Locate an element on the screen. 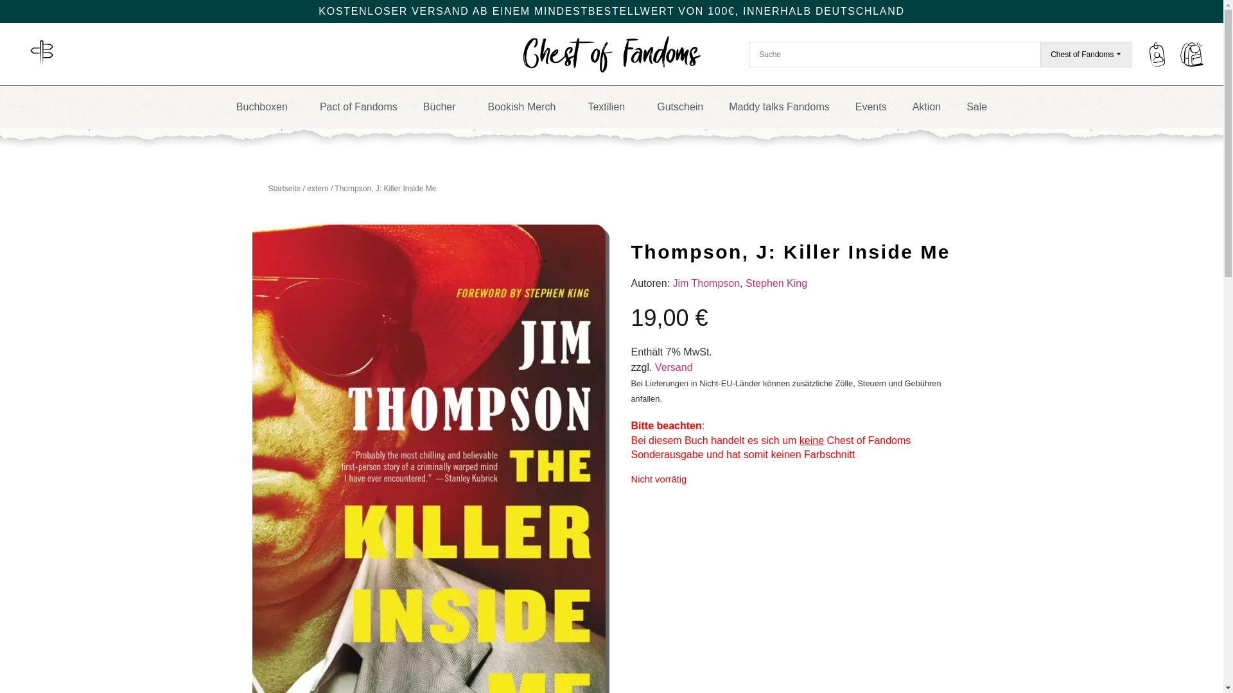 The width and height of the screenshot is (1233, 693). Bookish Merch is located at coordinates (525, 107).